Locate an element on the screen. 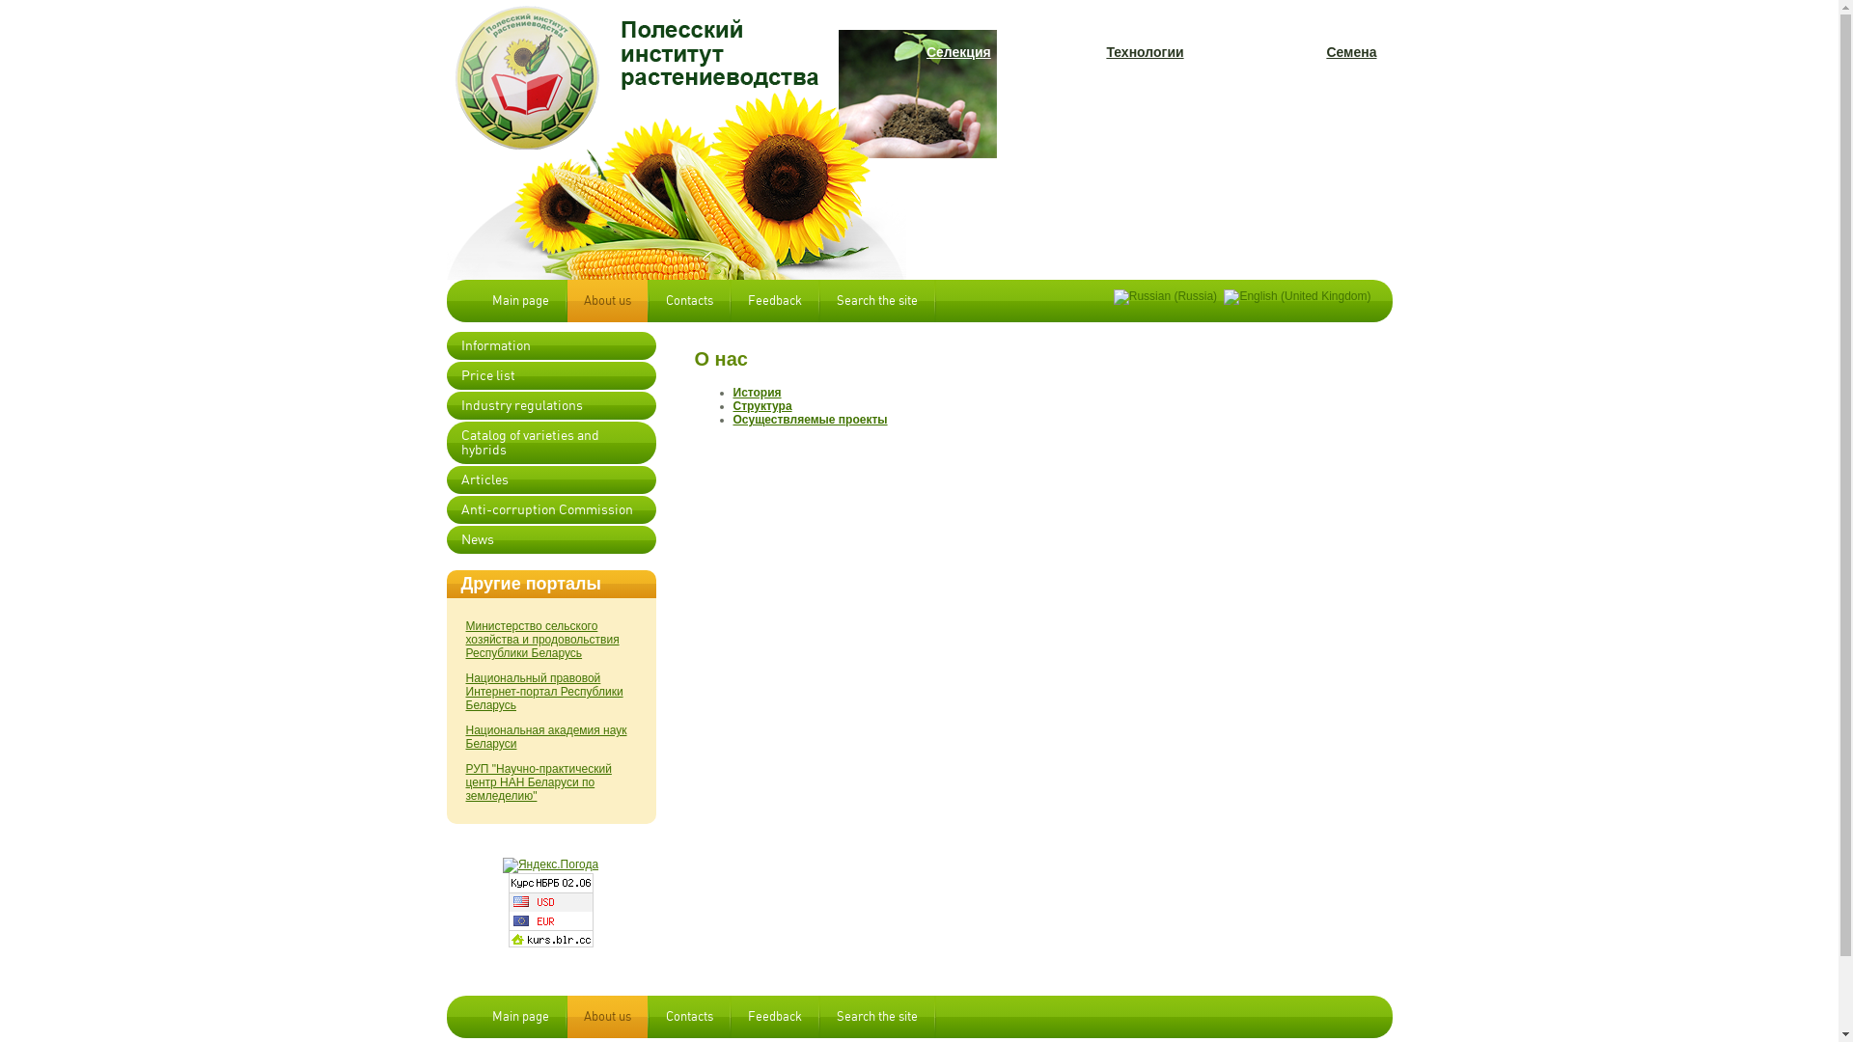  Feedback is located at coordinates (775, 1017).